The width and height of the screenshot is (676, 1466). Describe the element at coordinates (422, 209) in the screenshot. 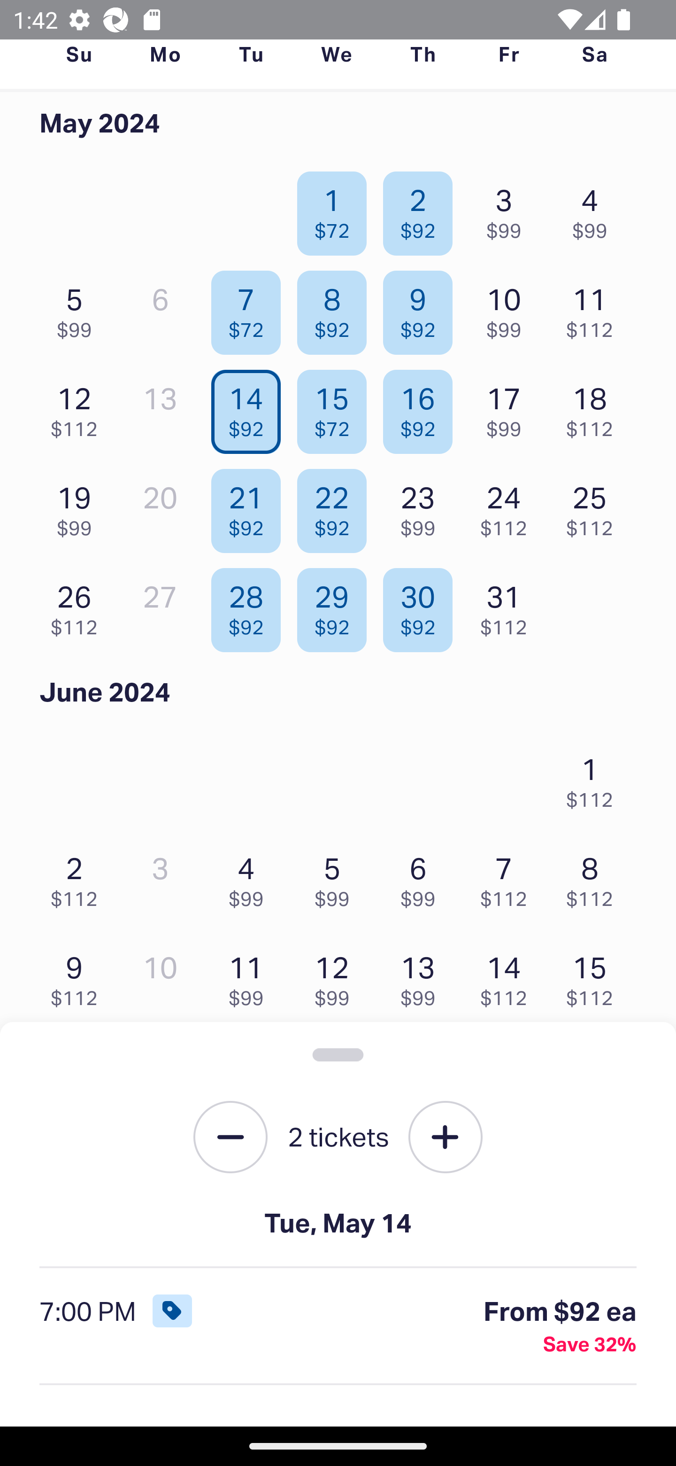

I see `2 $92` at that location.